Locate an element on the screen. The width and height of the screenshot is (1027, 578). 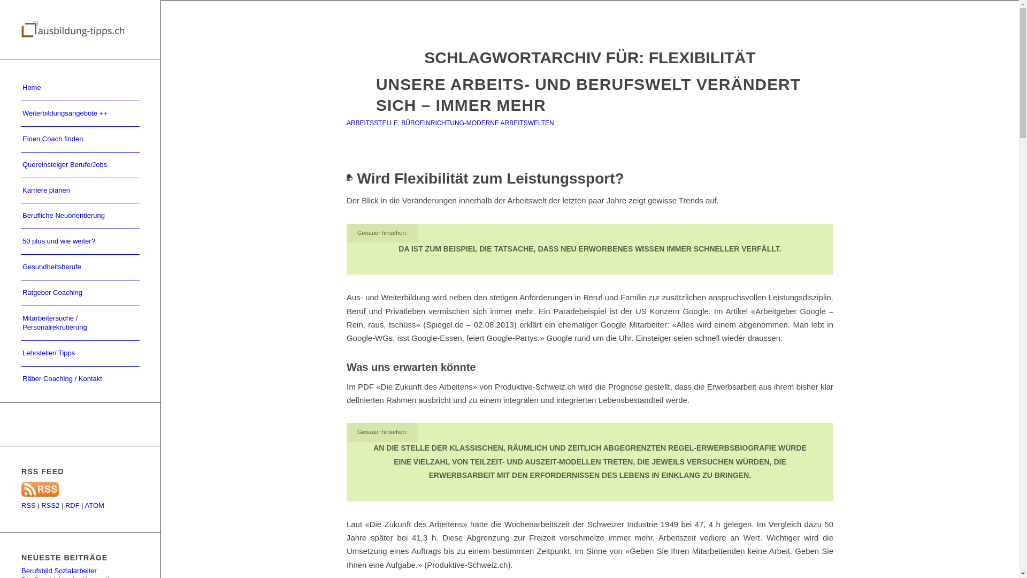
Home is located at coordinates (80, 88).